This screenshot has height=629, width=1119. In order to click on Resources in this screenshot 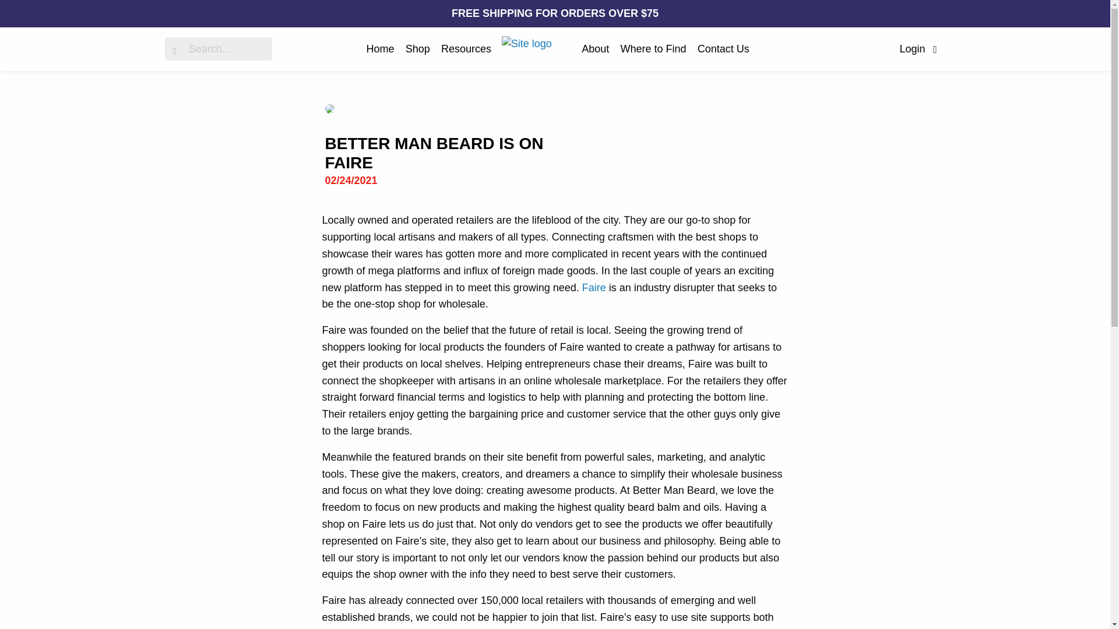, I will do `click(466, 48)`.